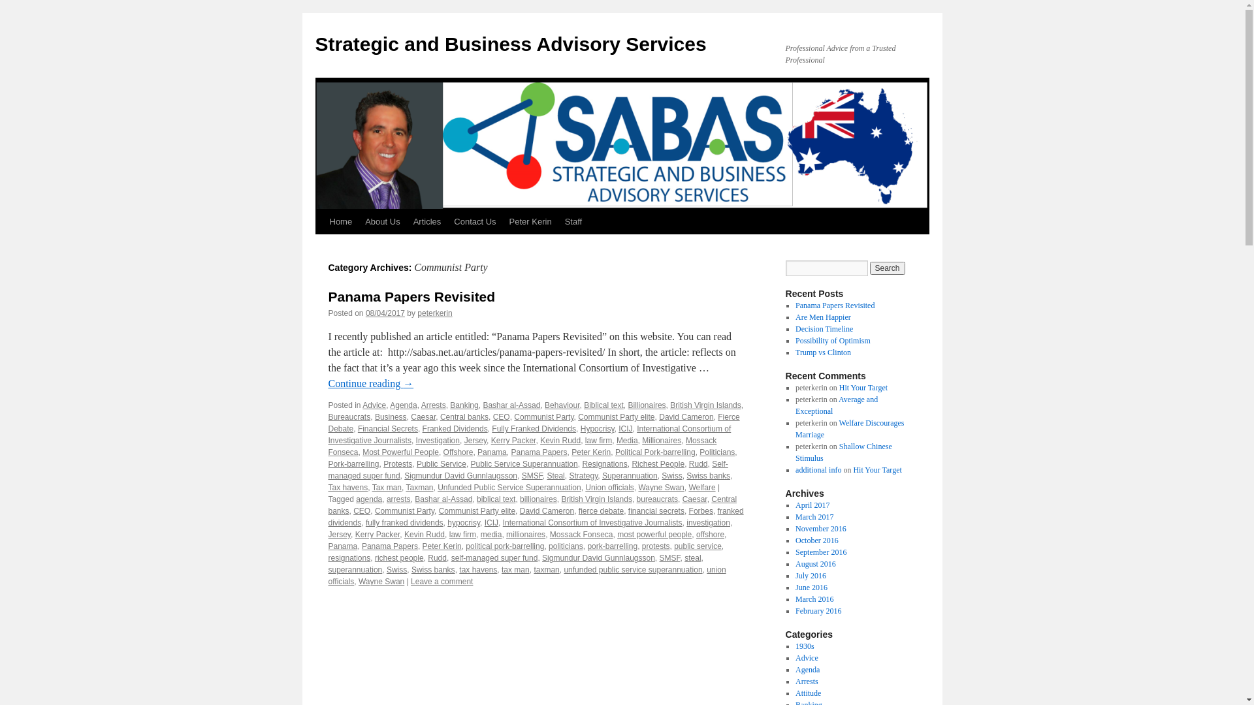  I want to click on Wayne Swan, so click(381, 582).